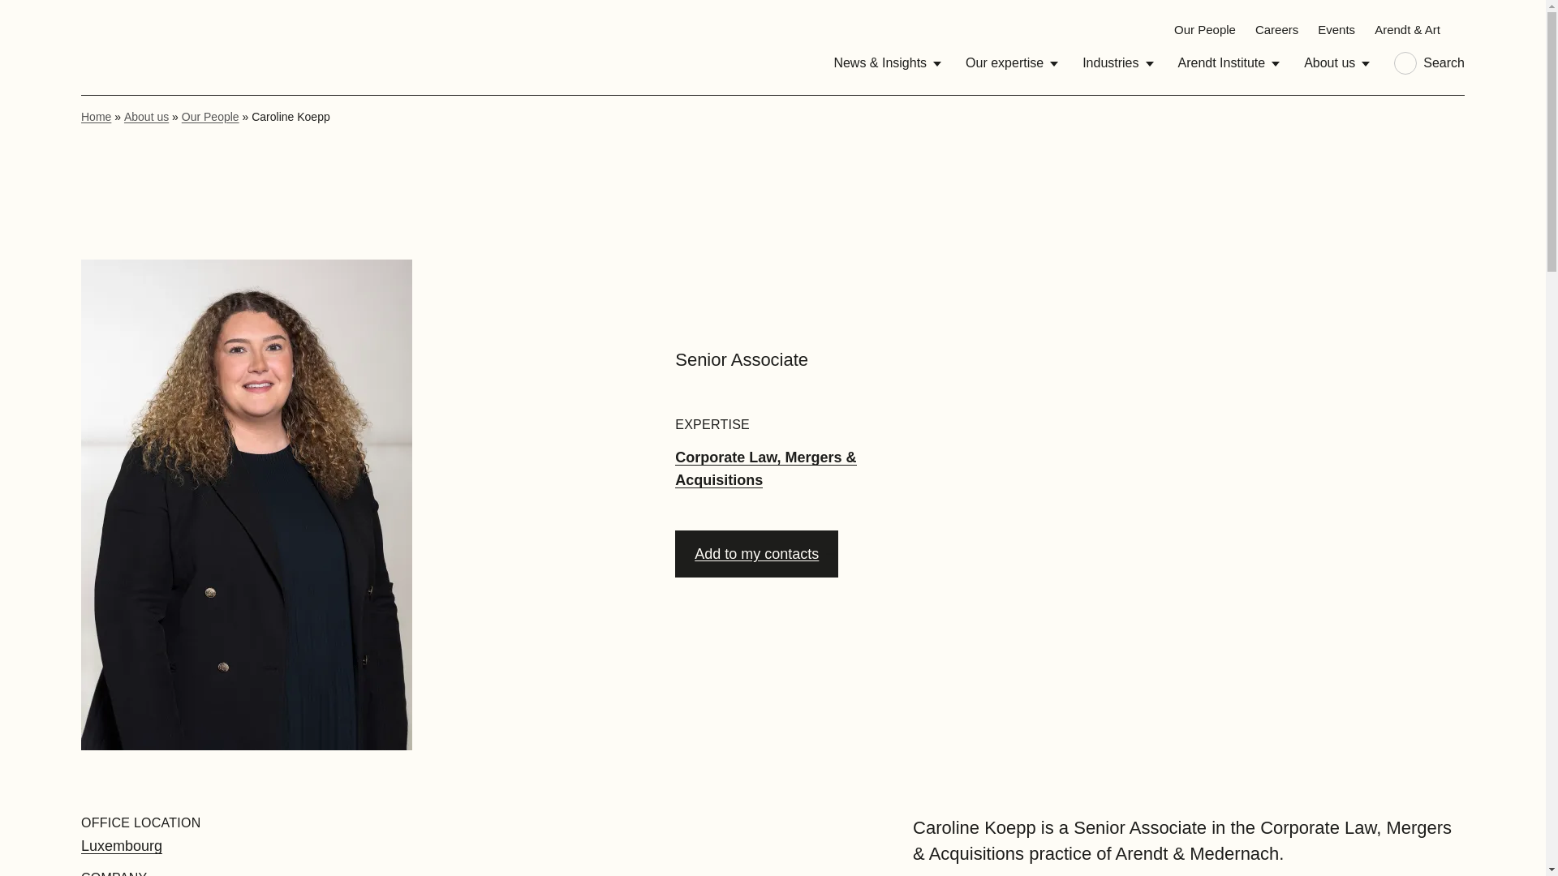  Describe the element at coordinates (1011, 63) in the screenshot. I see `Our expertise` at that location.